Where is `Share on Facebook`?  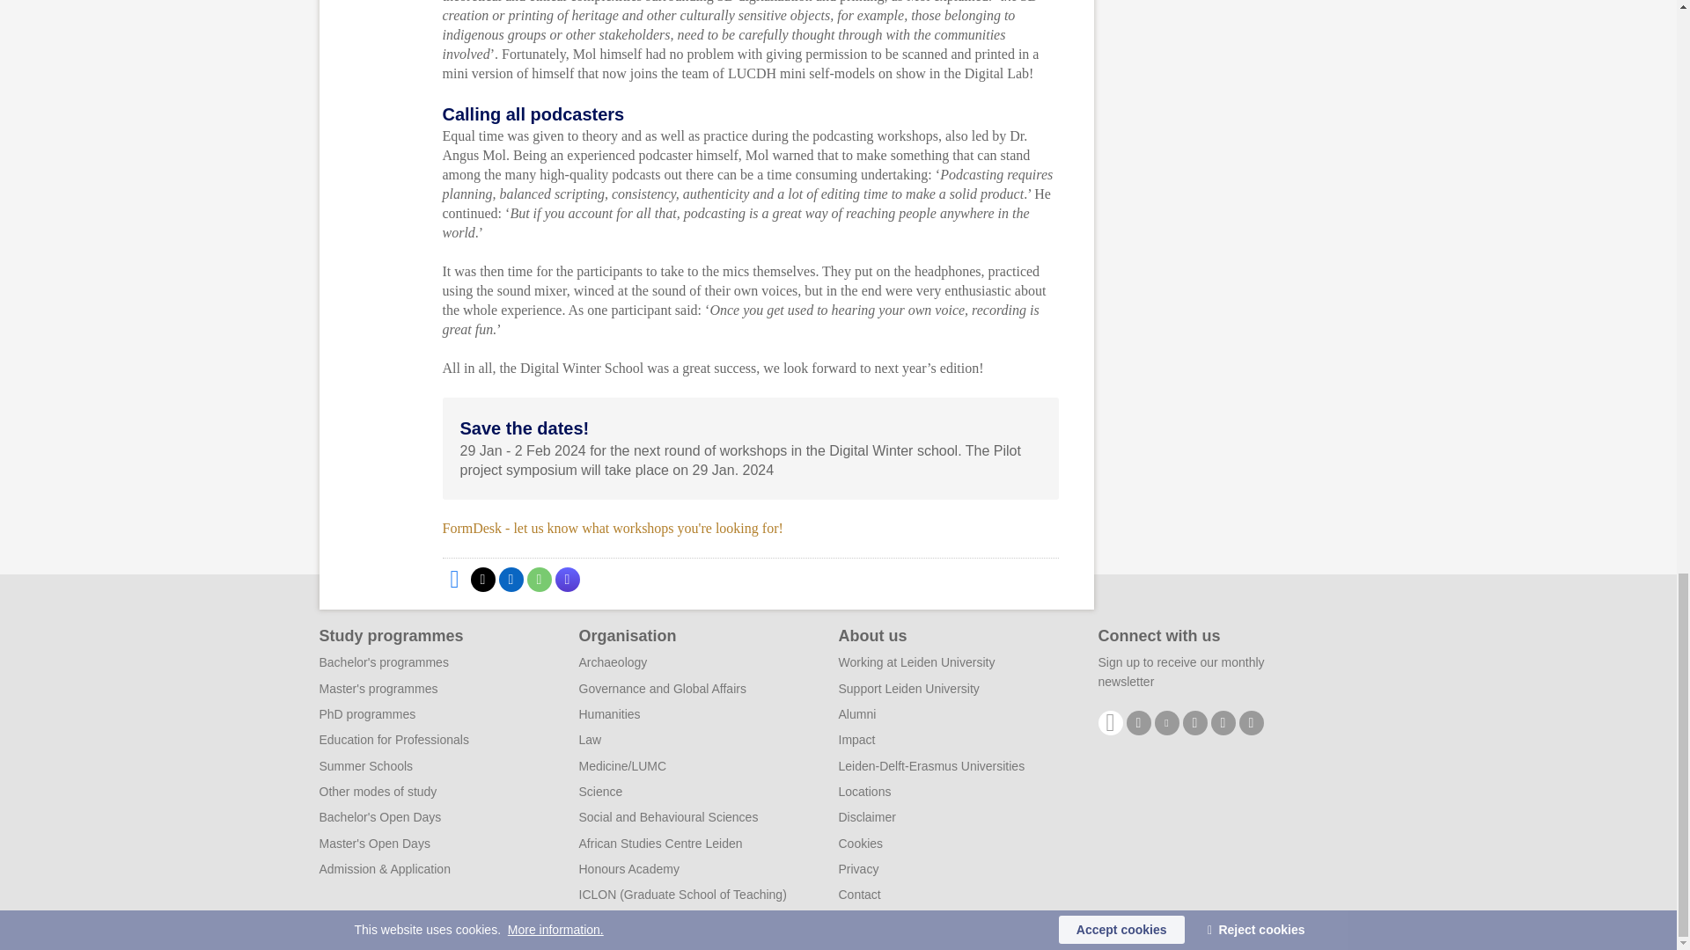
Share on Facebook is located at coordinates (453, 579).